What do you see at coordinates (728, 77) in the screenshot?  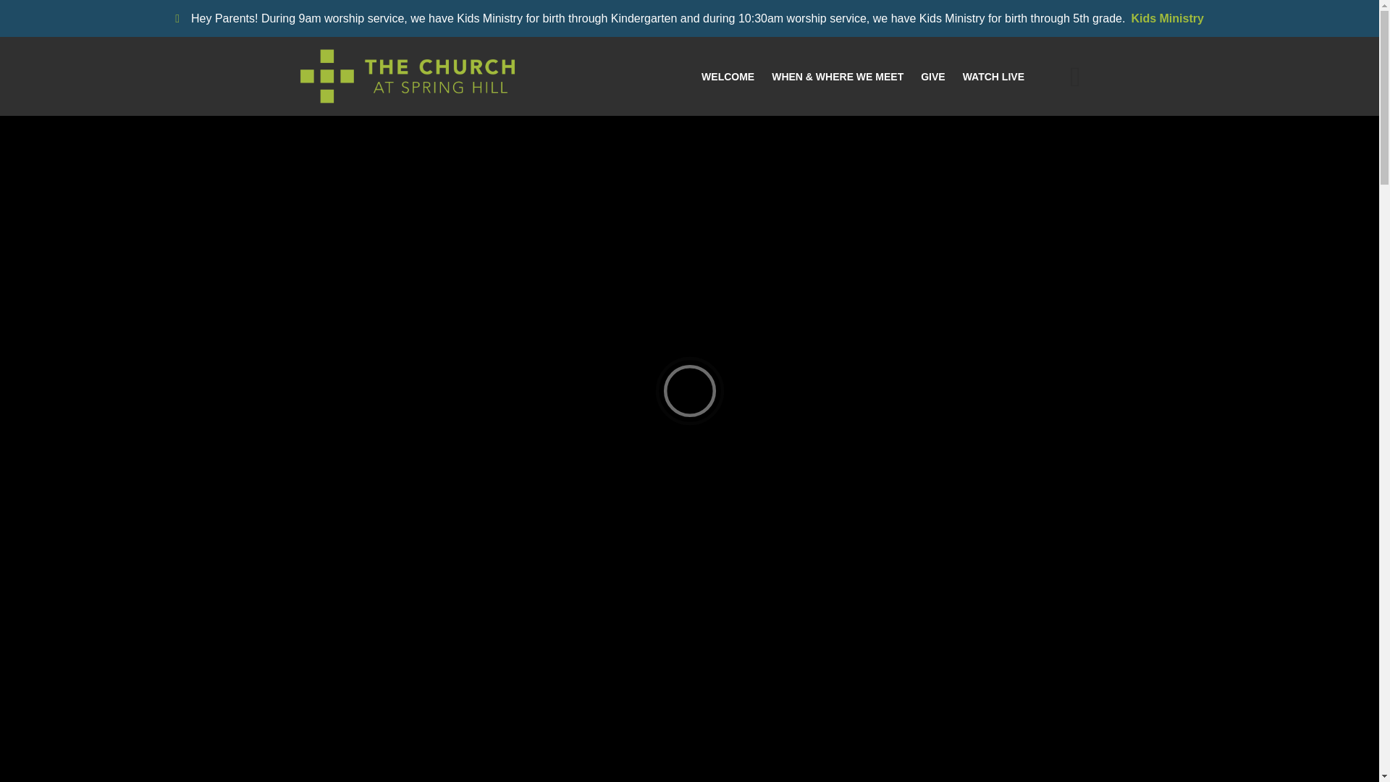 I see `Welcome` at bounding box center [728, 77].